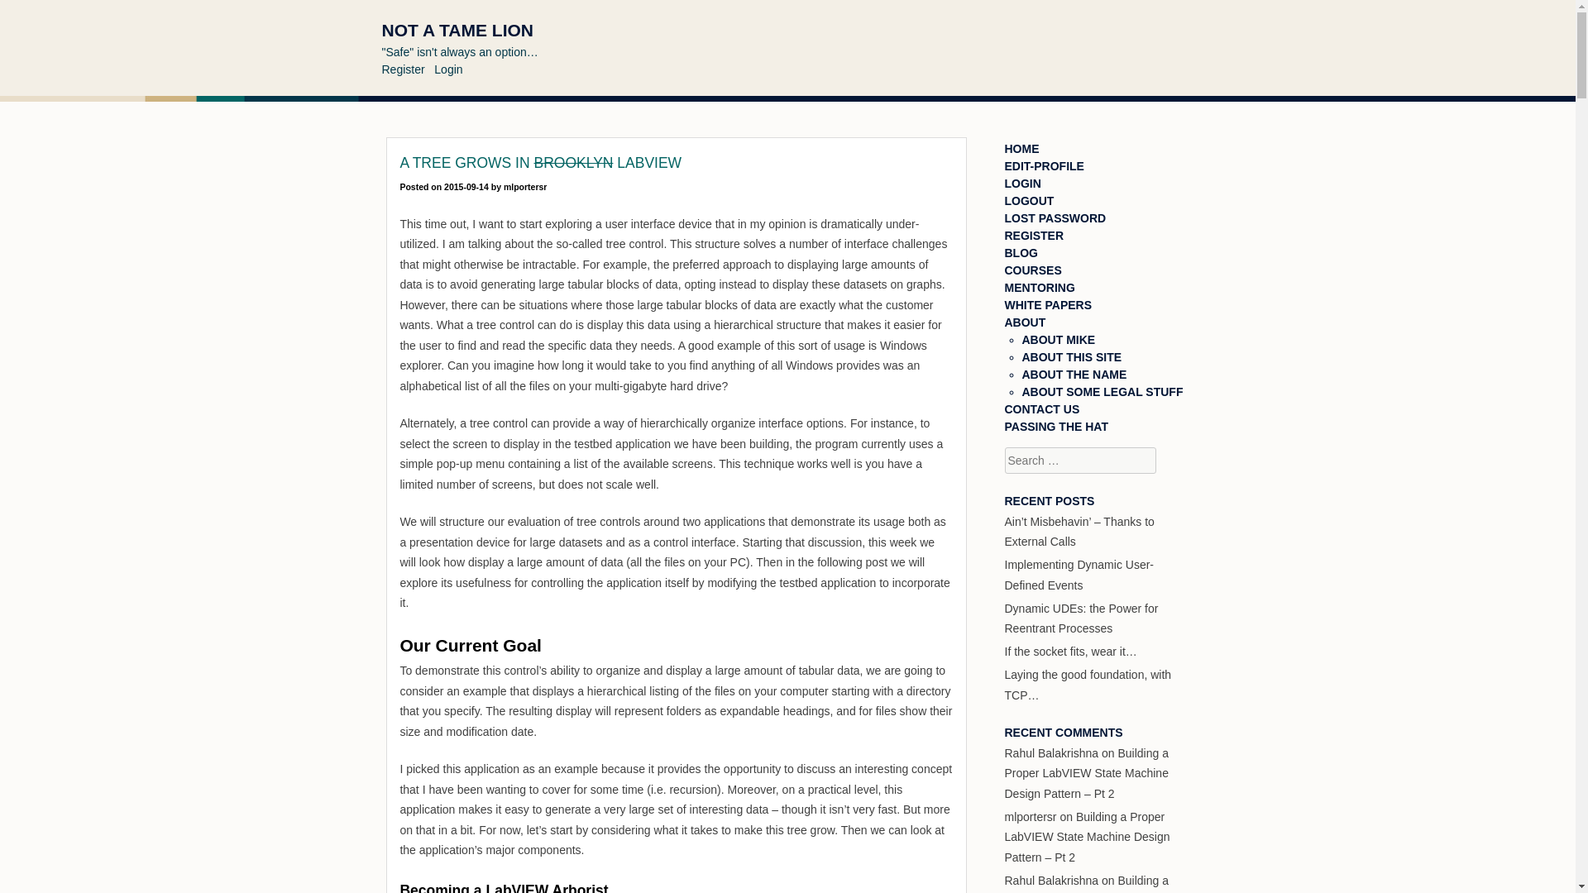  Describe the element at coordinates (1043, 166) in the screenshot. I see `EDIT-PROFILE` at that location.